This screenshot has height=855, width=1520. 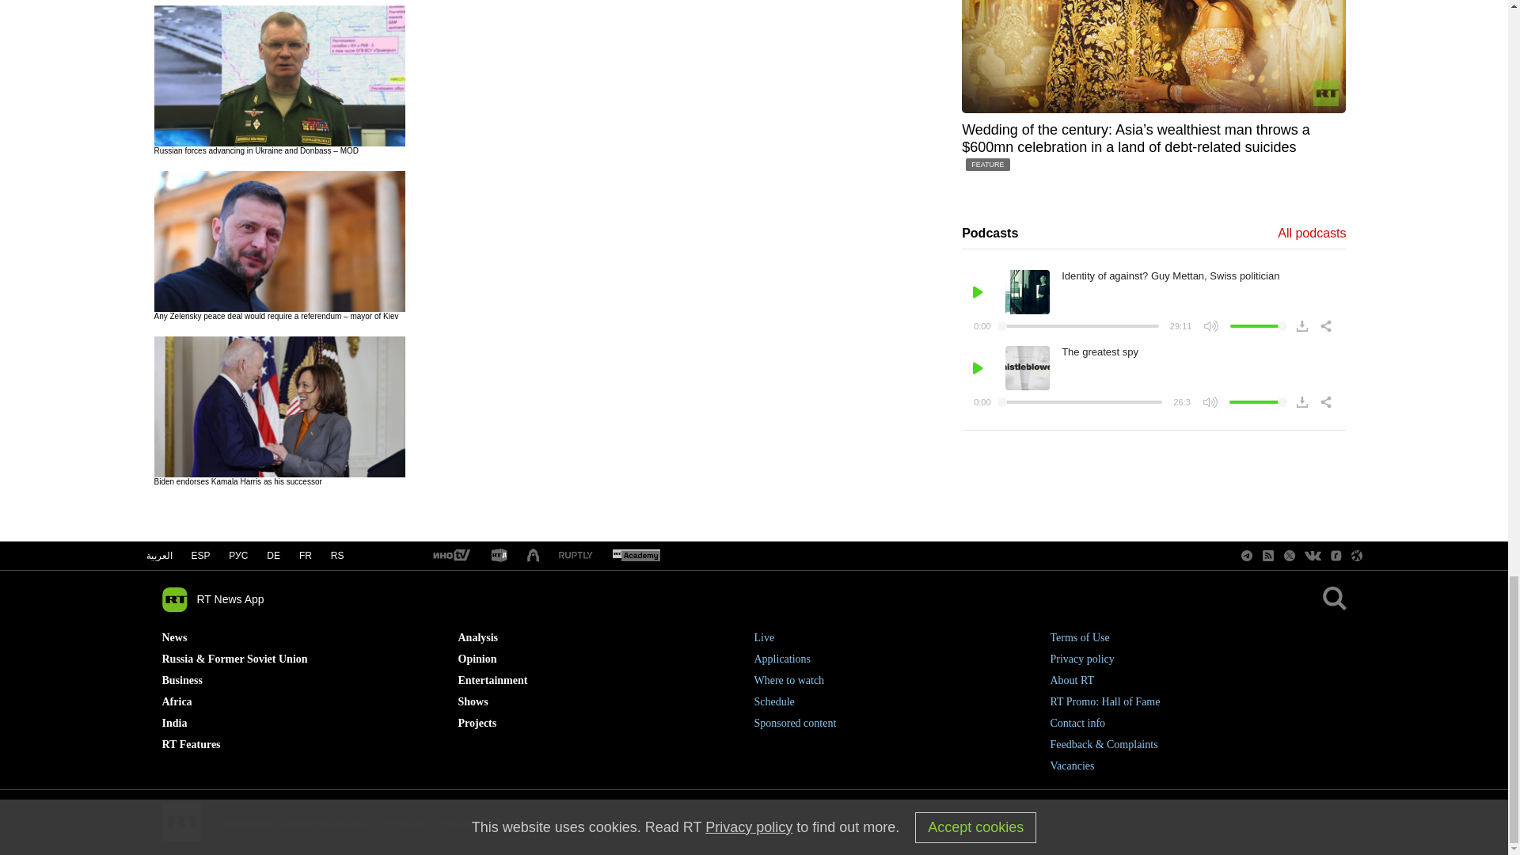 What do you see at coordinates (636, 556) in the screenshot?
I see `RT ` at bounding box center [636, 556].